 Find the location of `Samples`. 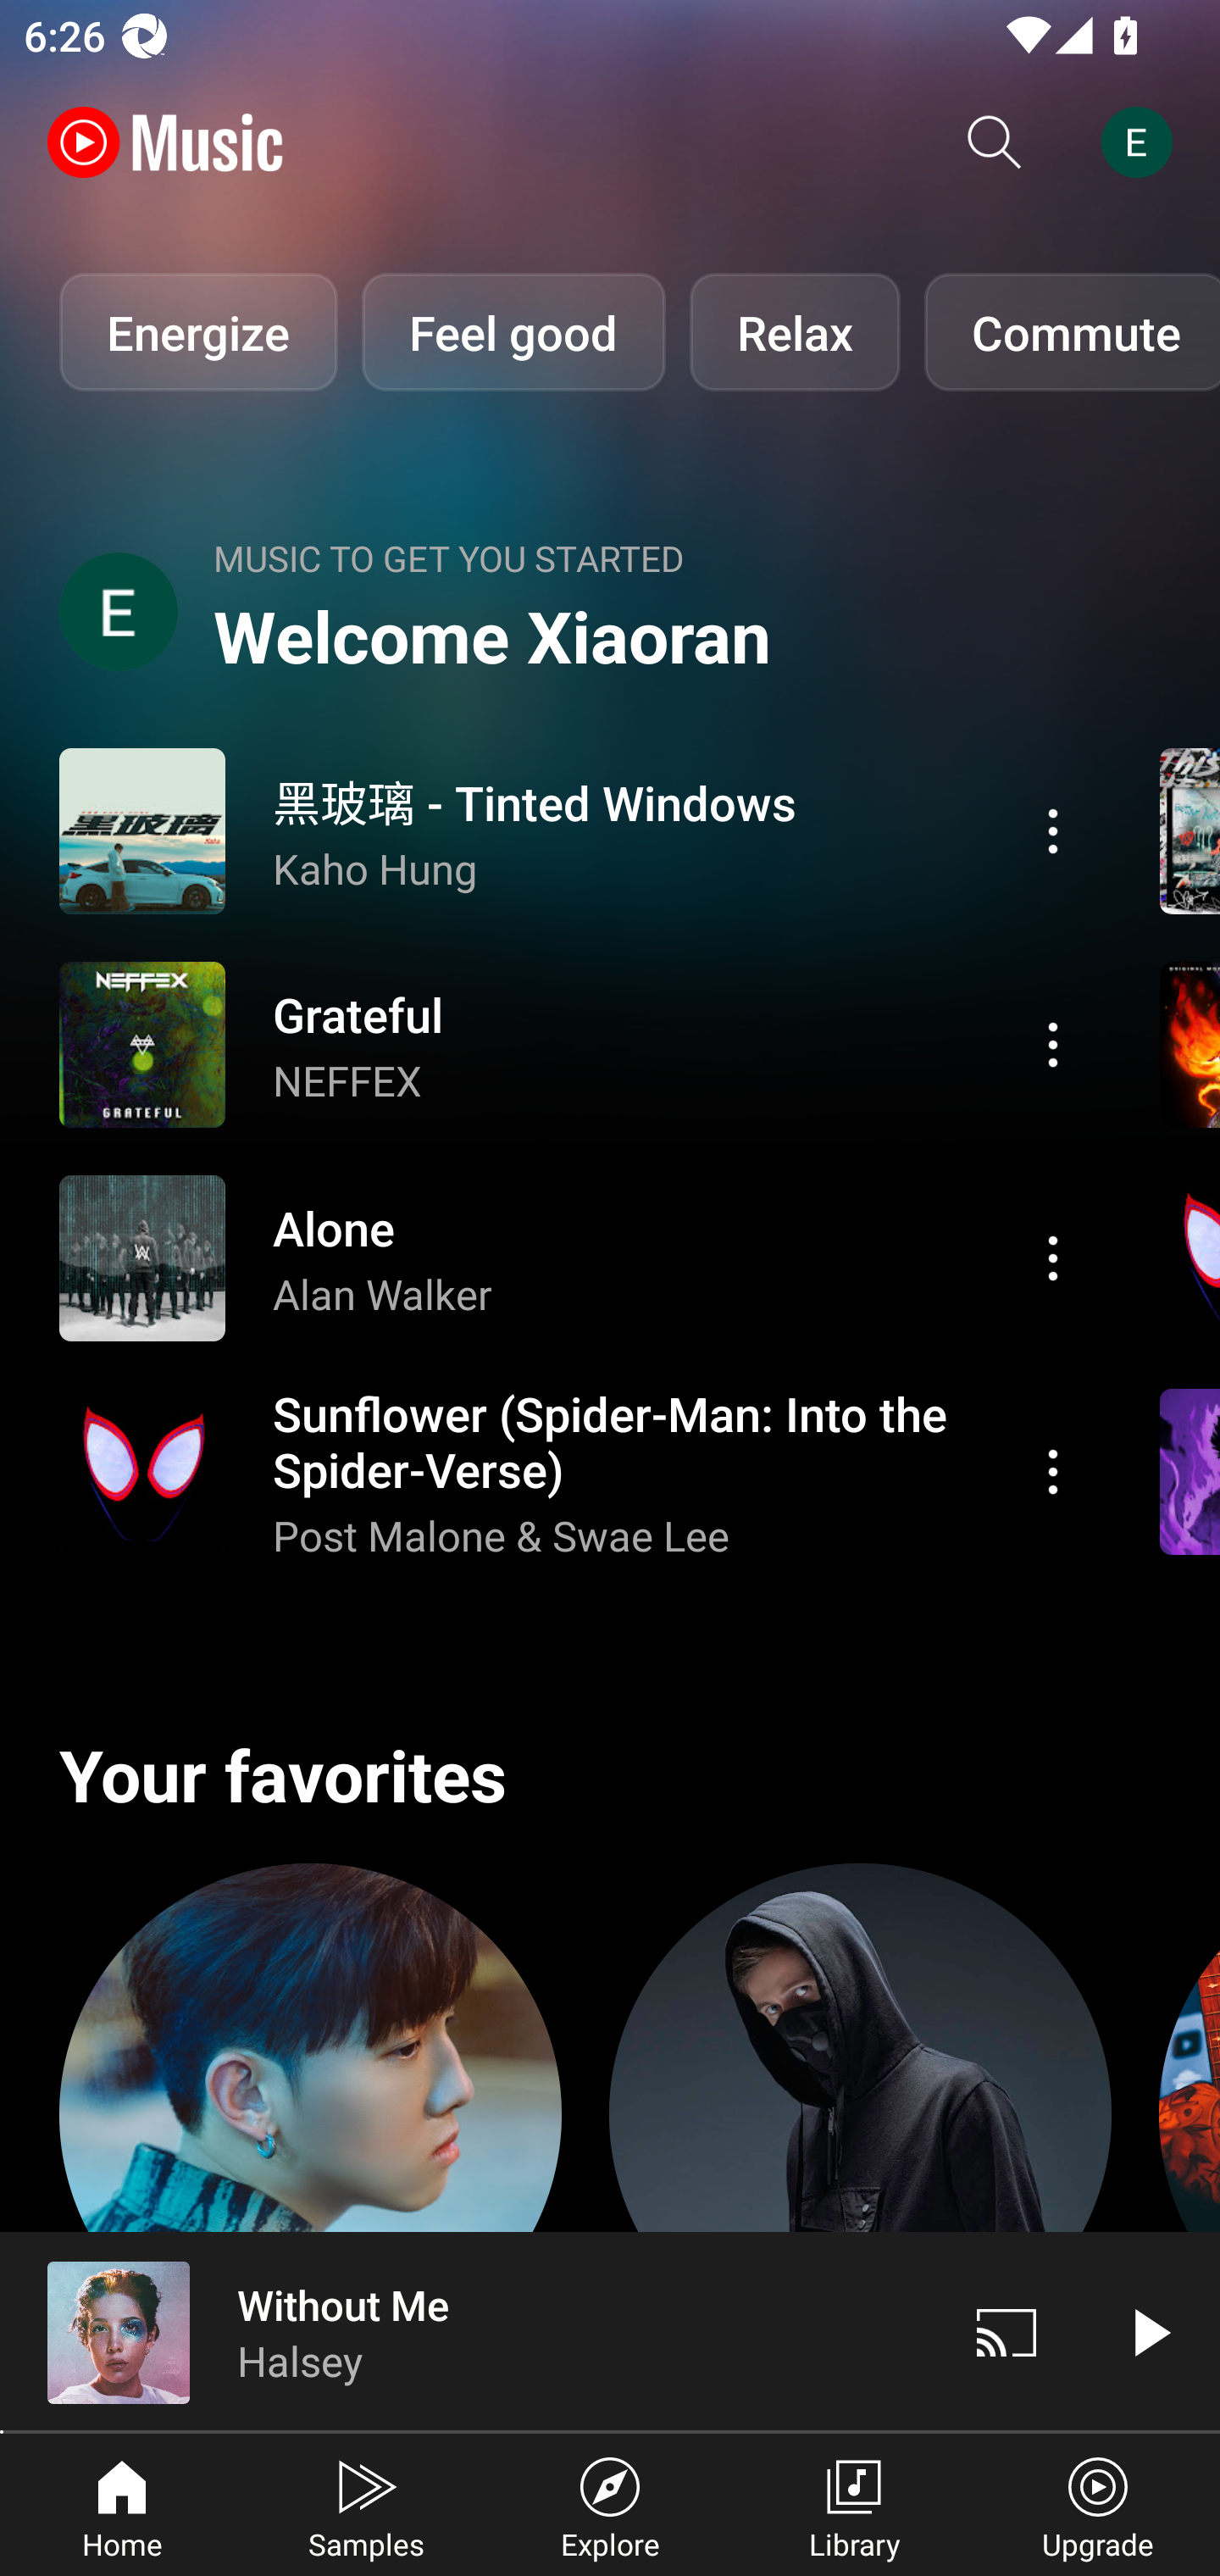

Samples is located at coordinates (366, 2505).